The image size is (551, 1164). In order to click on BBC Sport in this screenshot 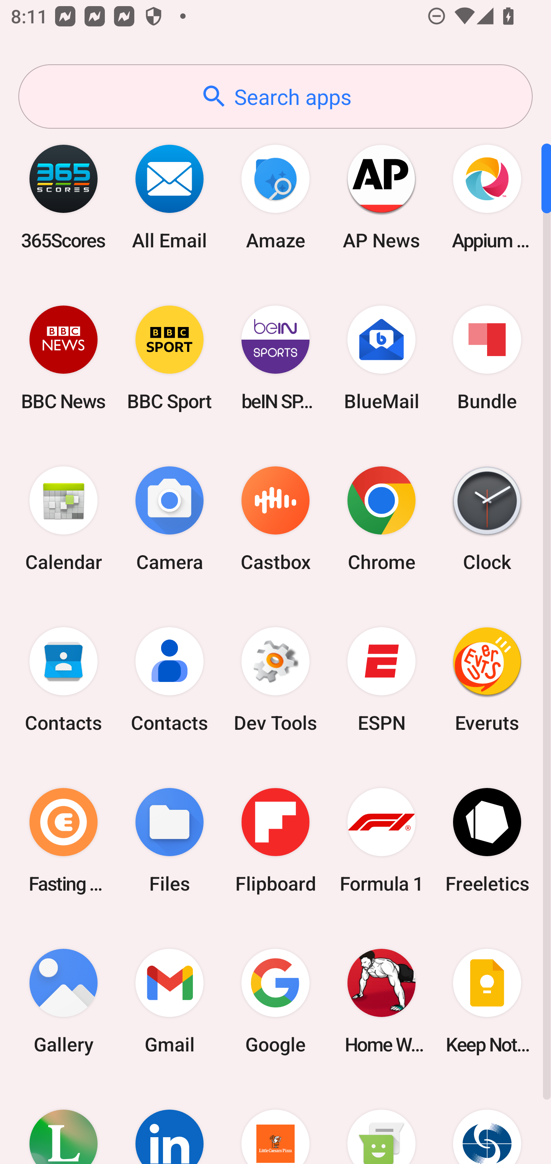, I will do `click(170, 358)`.